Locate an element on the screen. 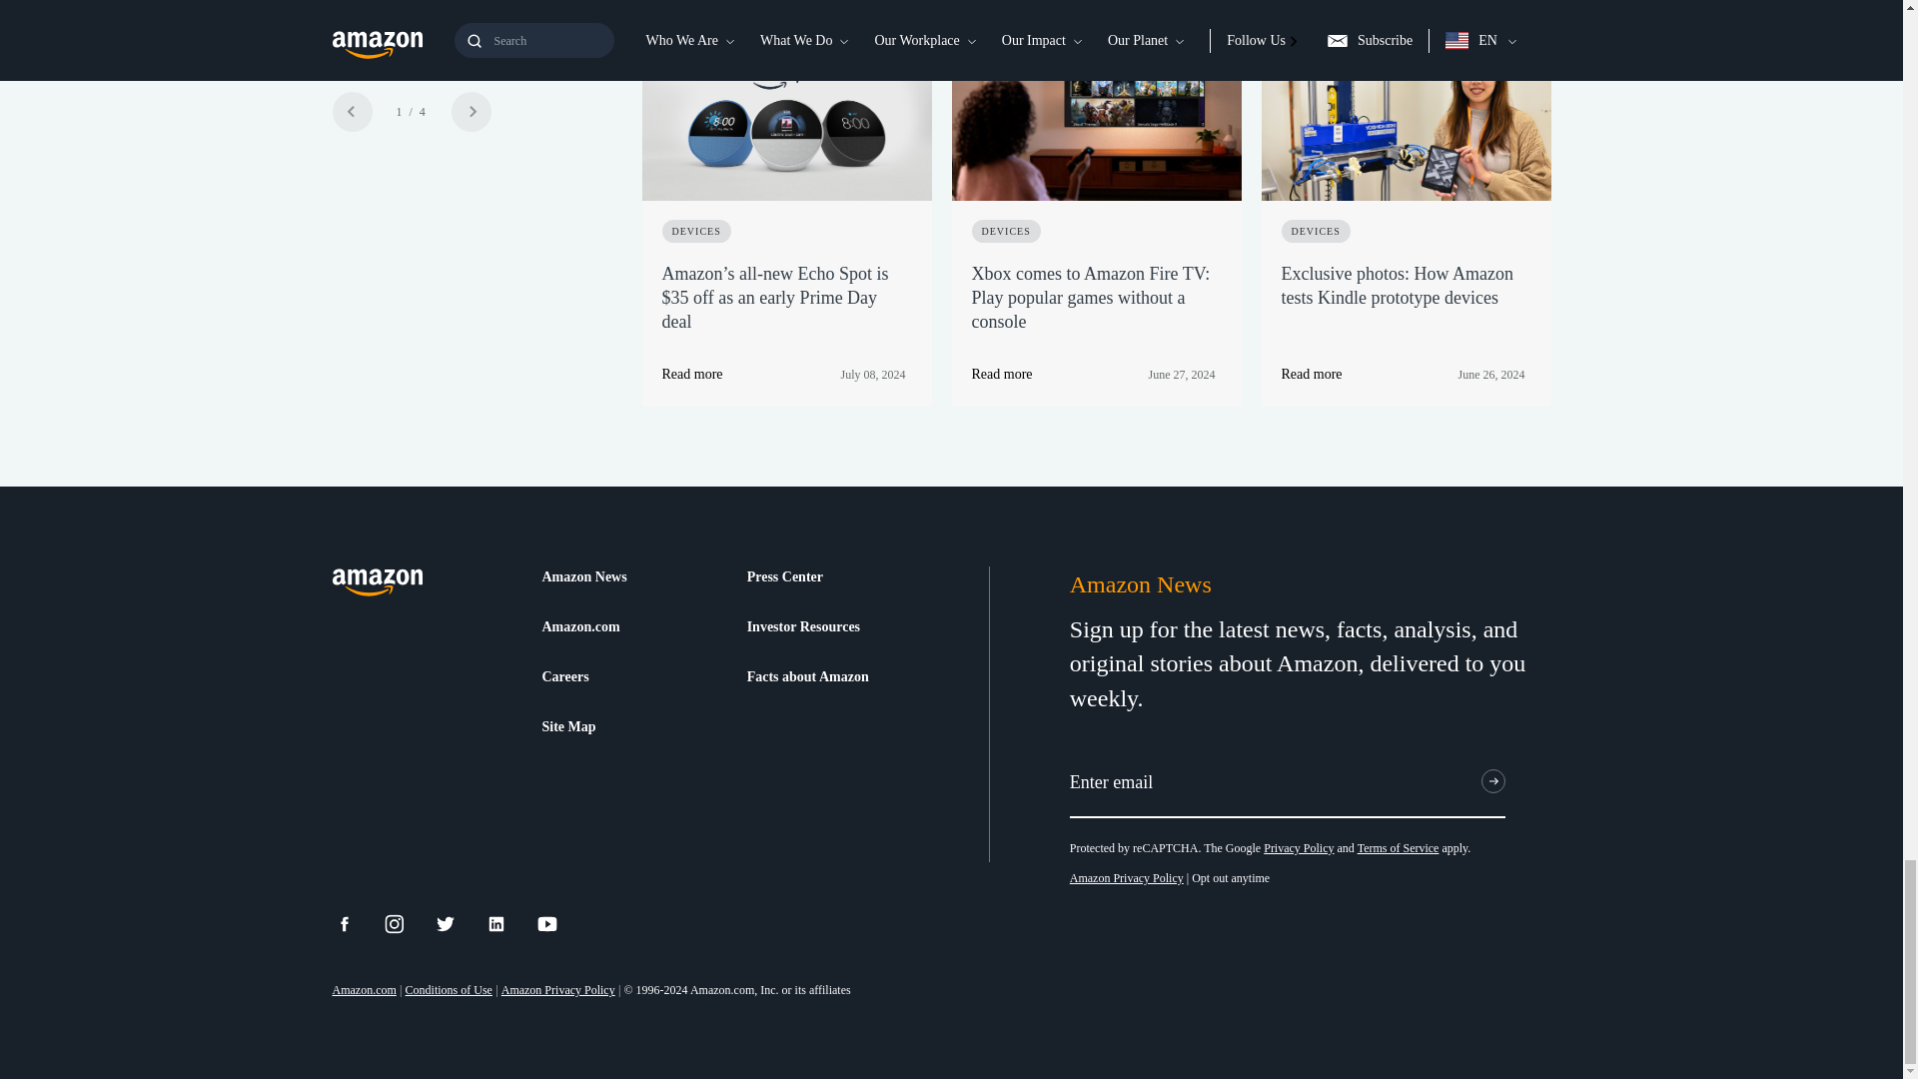 The height and width of the screenshot is (1079, 1918). About Amazon Home is located at coordinates (377, 583).